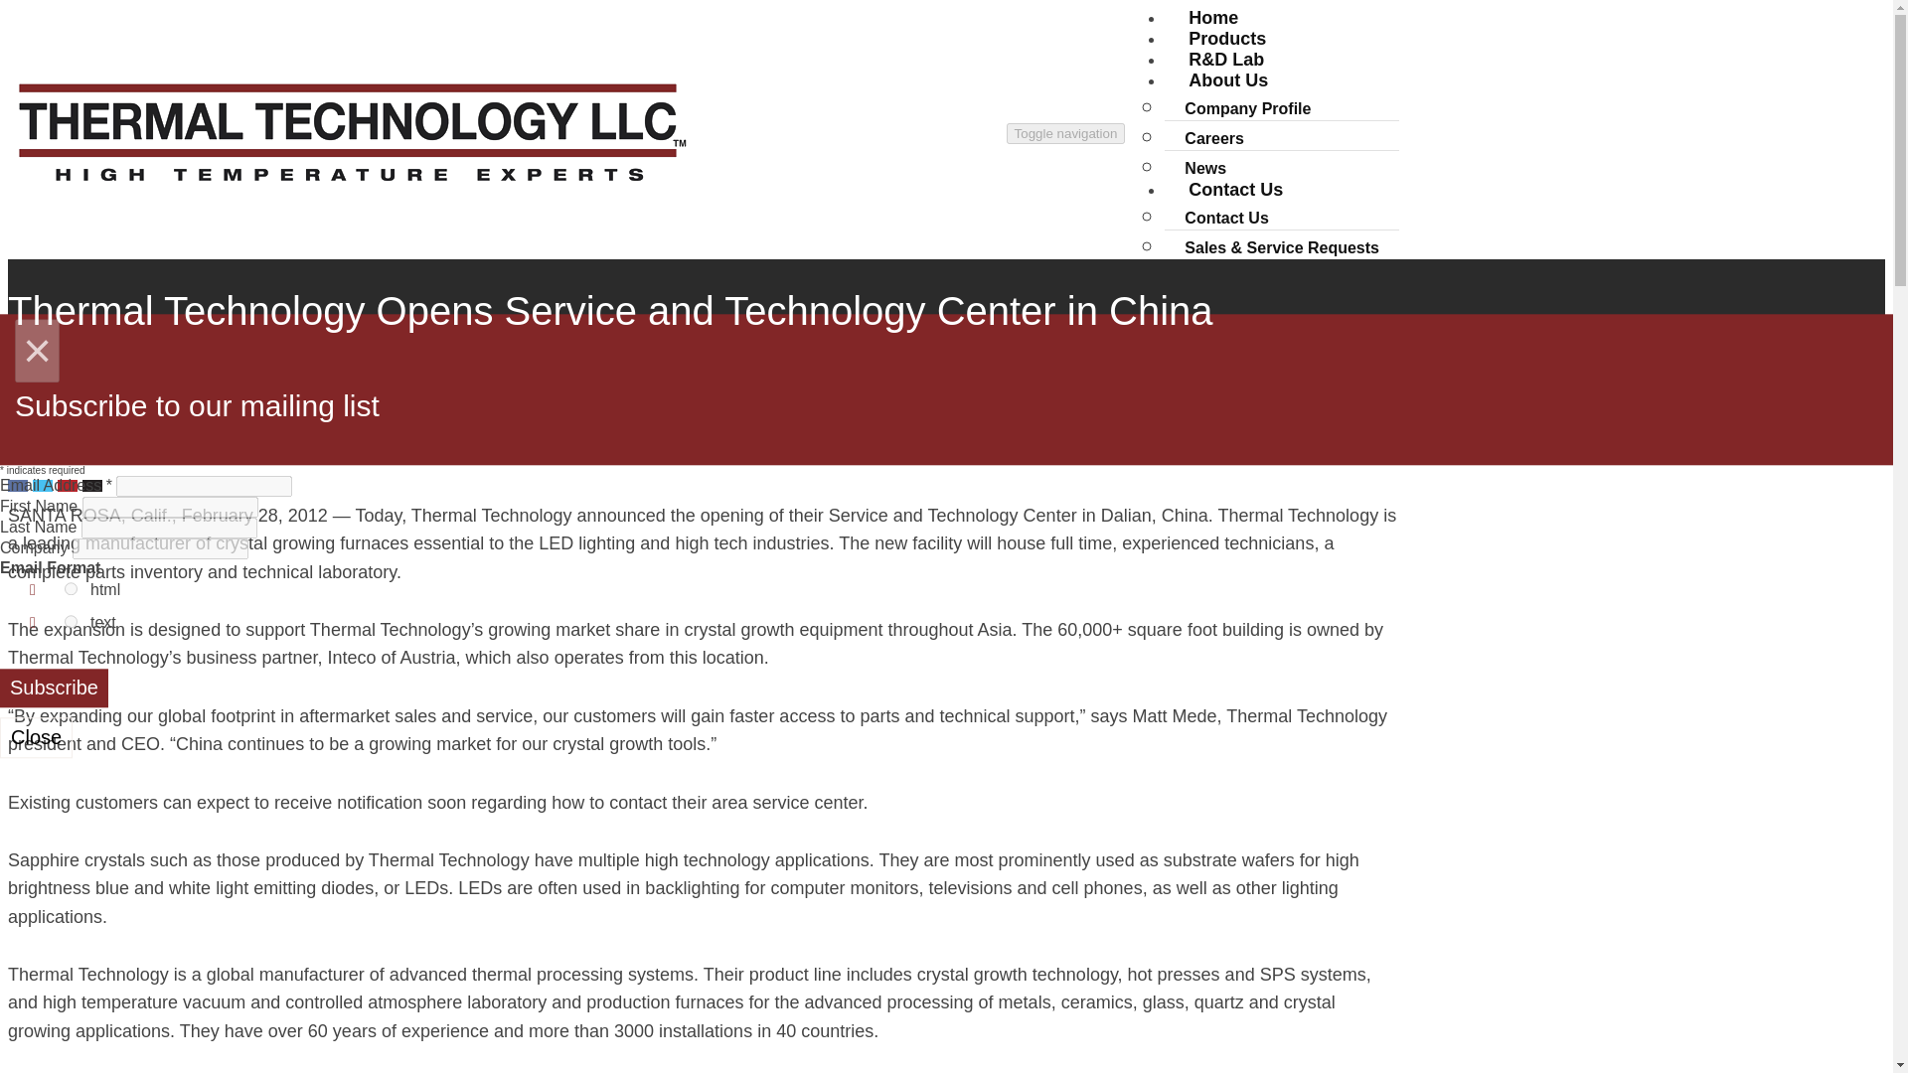 The image size is (1908, 1073). What do you see at coordinates (1226, 219) in the screenshot?
I see `Contact Us` at bounding box center [1226, 219].